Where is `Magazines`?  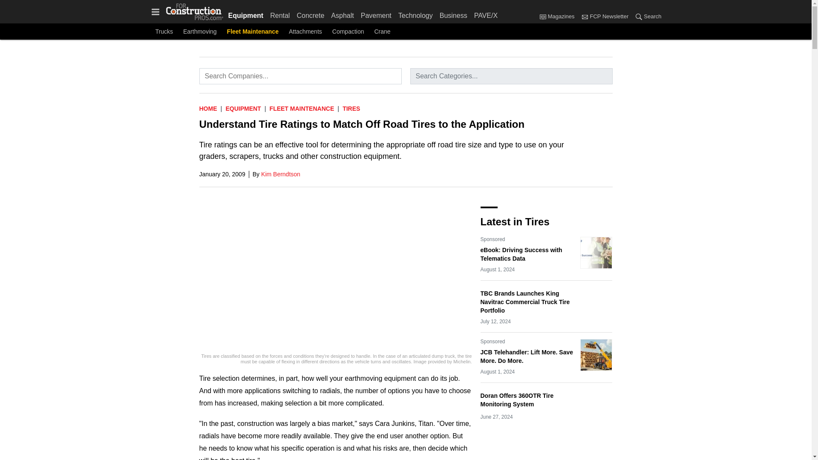 Magazines is located at coordinates (543, 16).